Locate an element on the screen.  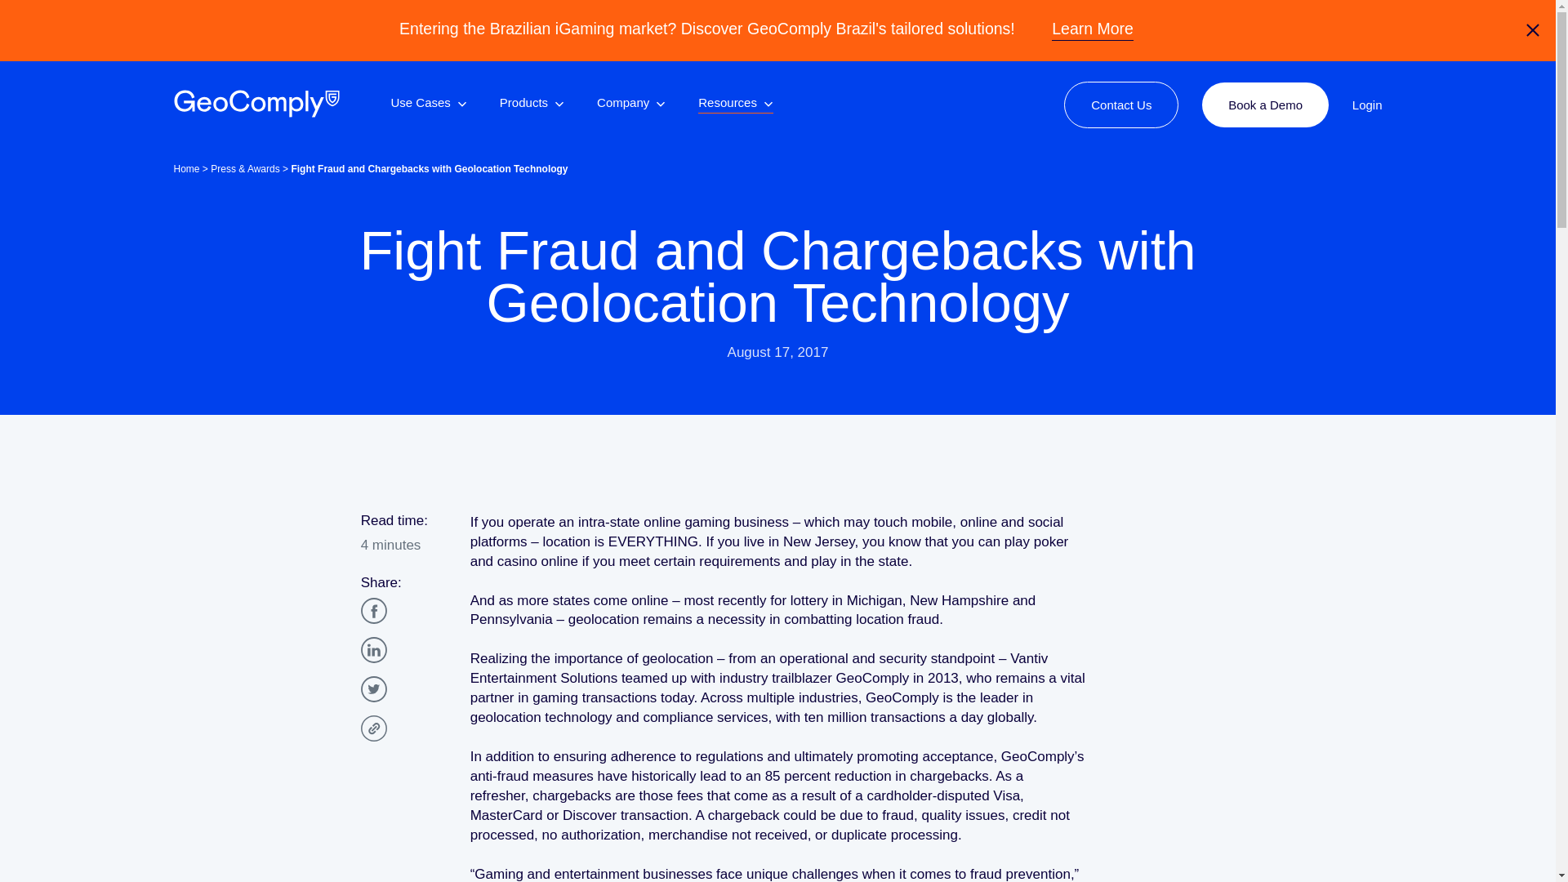
Use Cases is located at coordinates (428, 105).